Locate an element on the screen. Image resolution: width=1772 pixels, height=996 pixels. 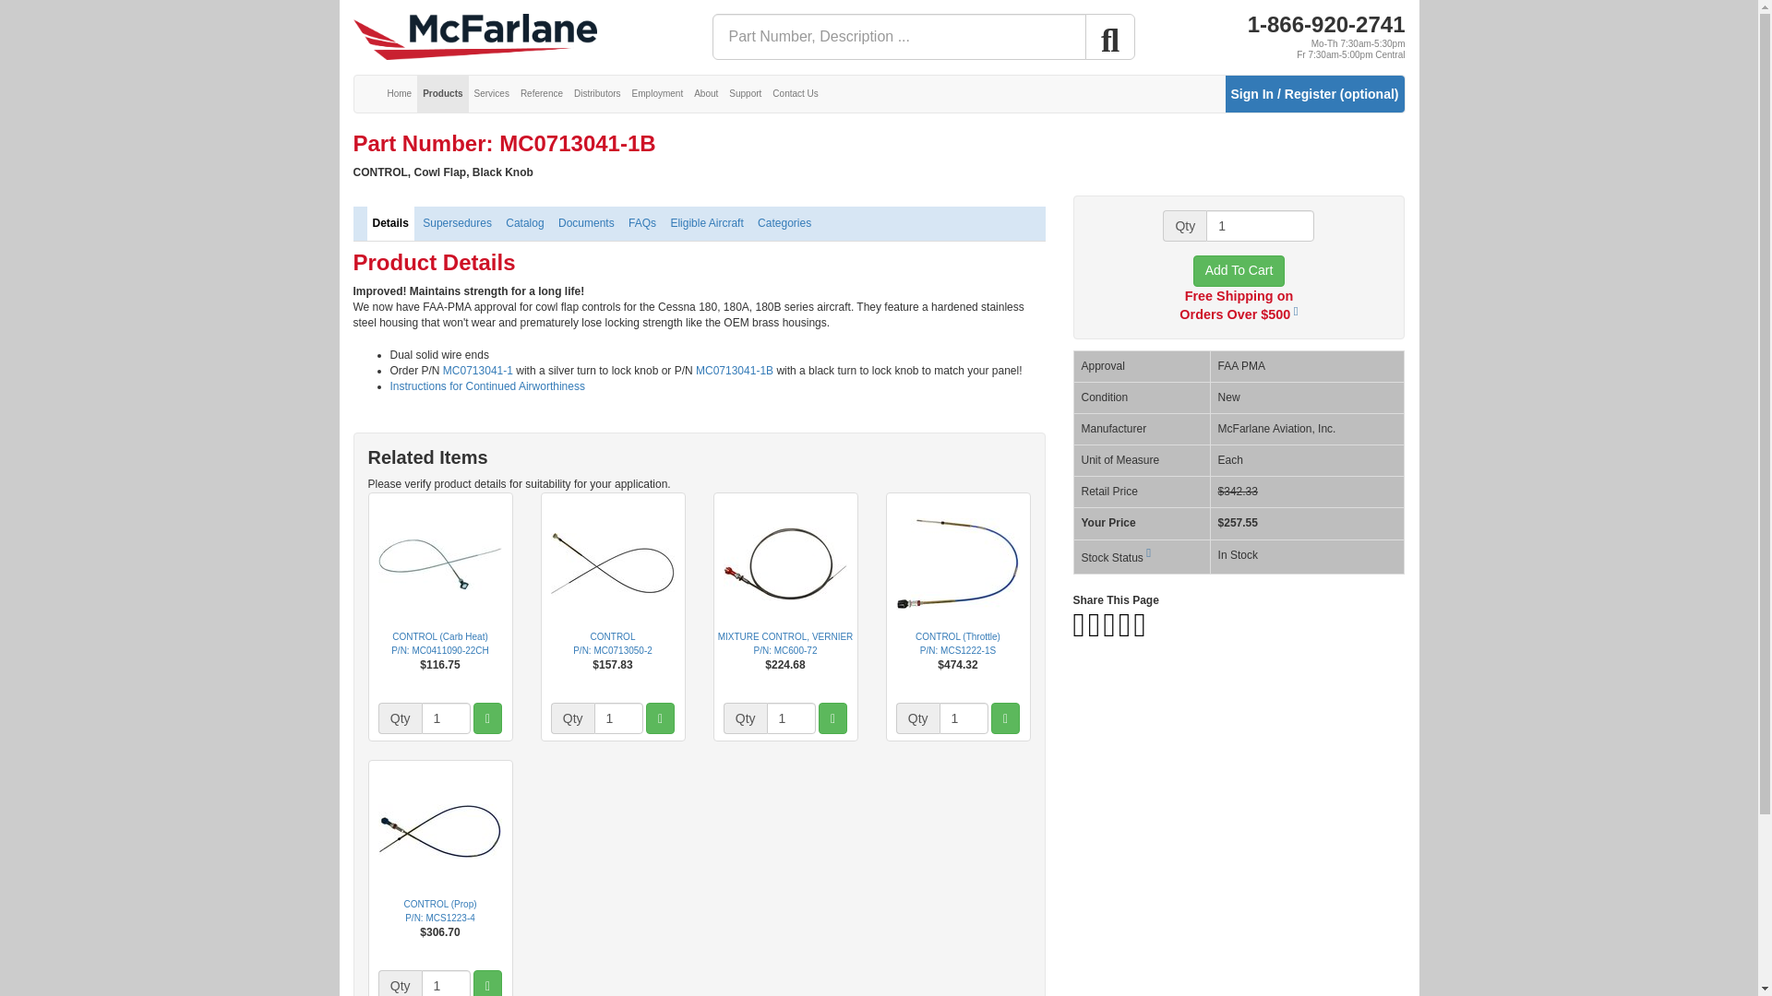
Share on Facebook is located at coordinates (1078, 633).